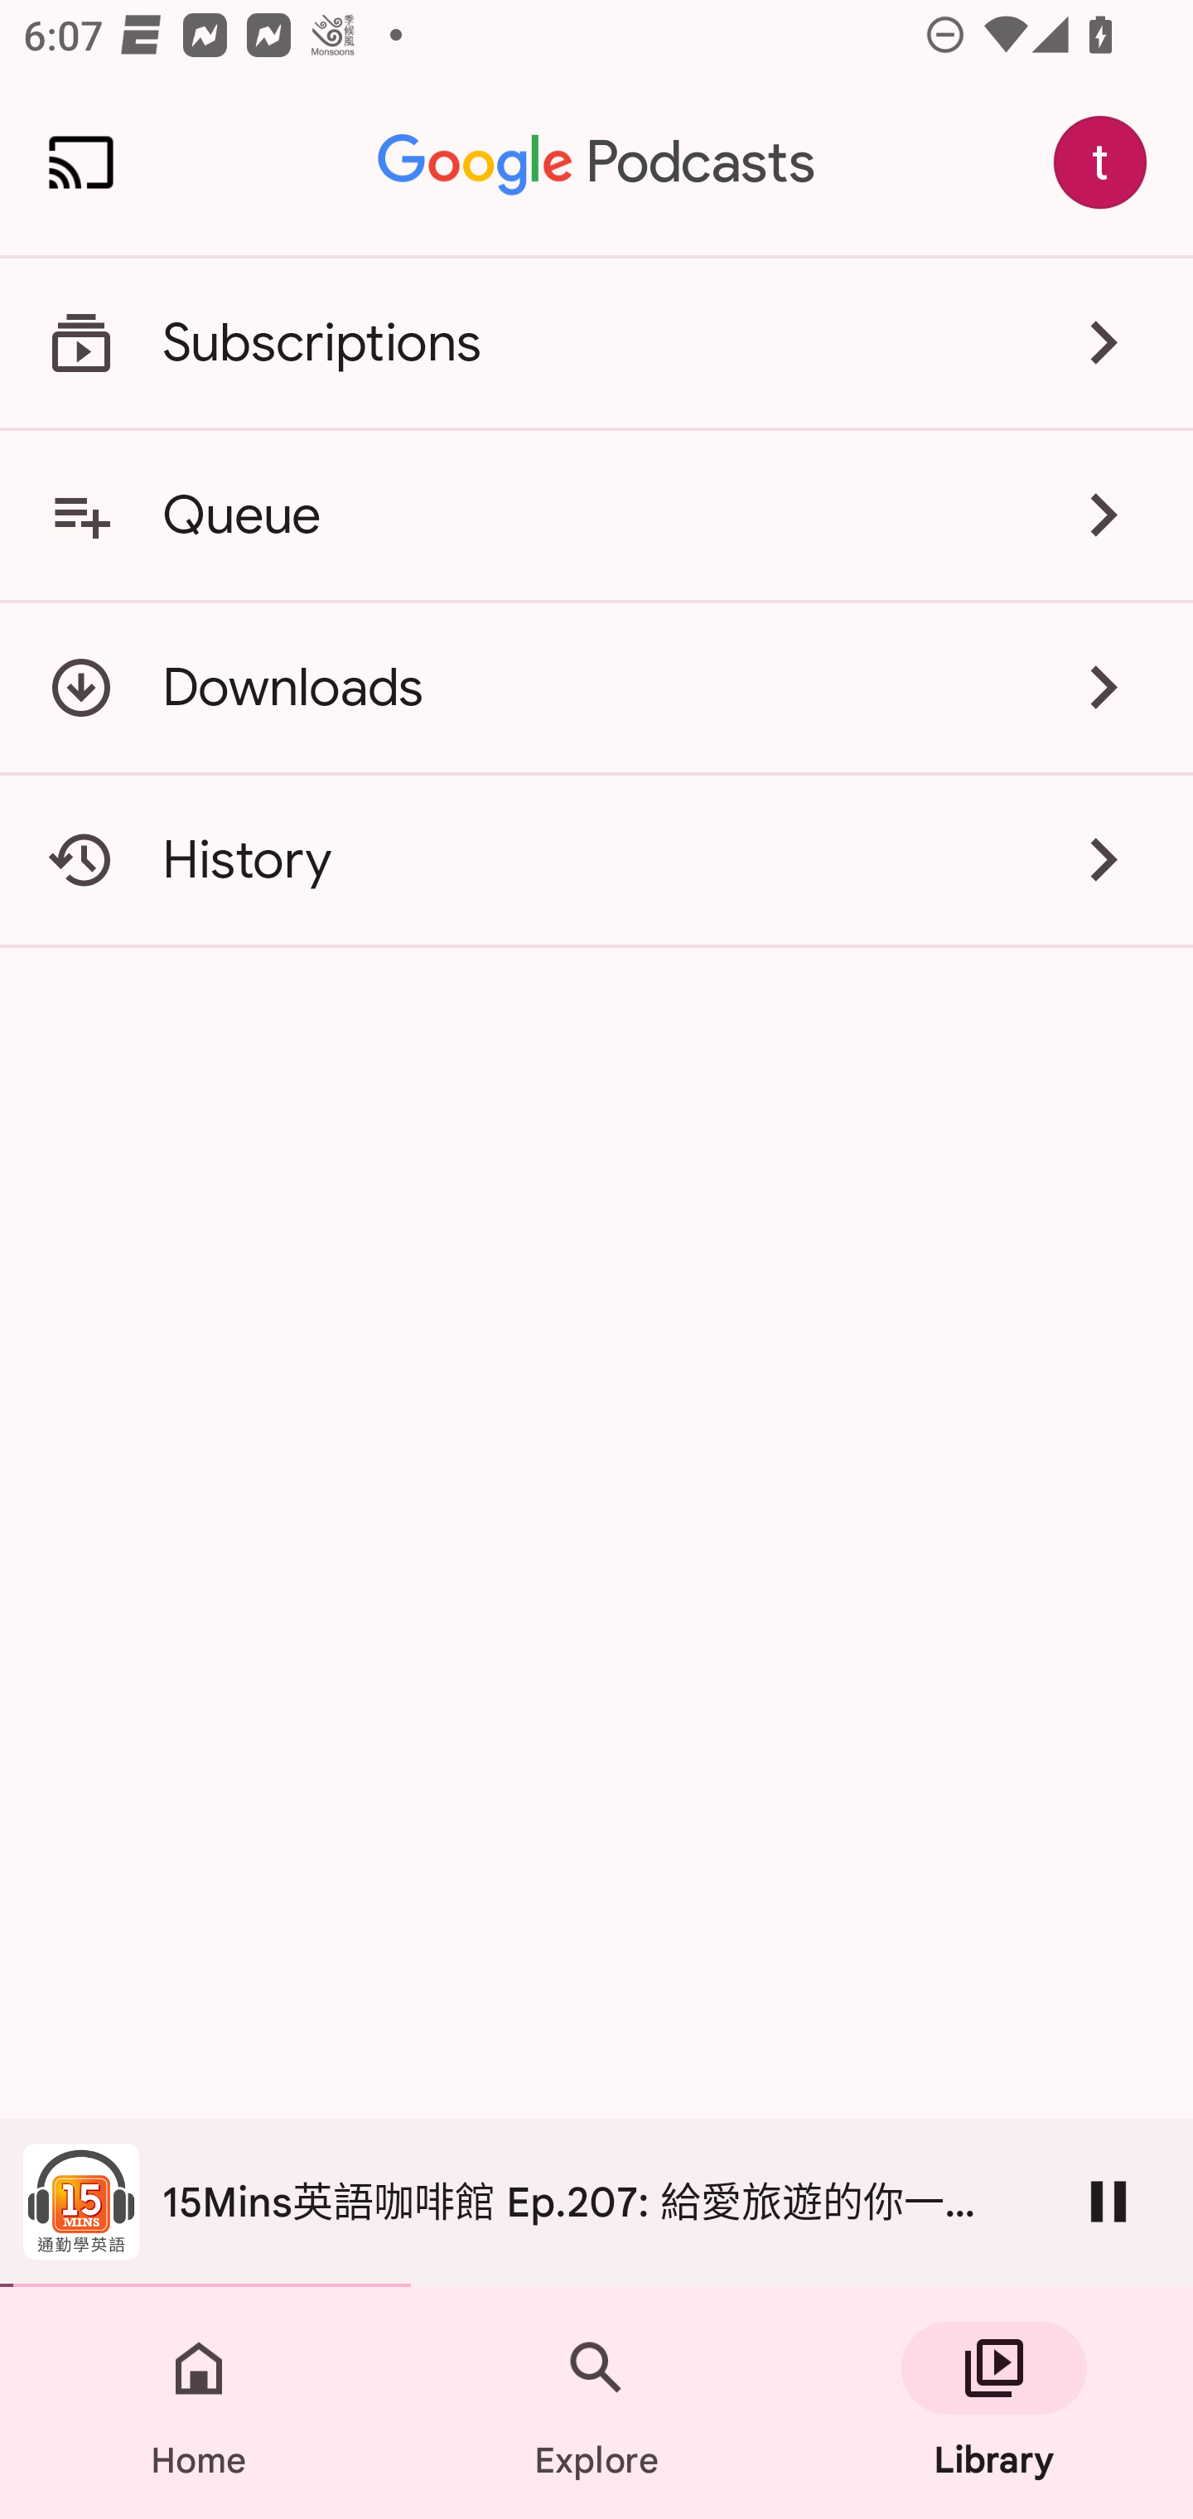 The image size is (1193, 2519). What do you see at coordinates (199, 2403) in the screenshot?
I see `Home` at bounding box center [199, 2403].